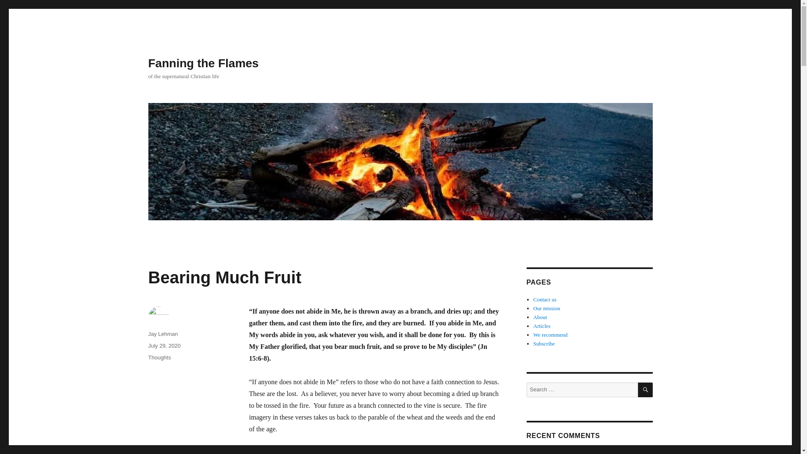 This screenshot has width=807, height=454. Describe the element at coordinates (544, 344) in the screenshot. I see `Subscribe` at that location.